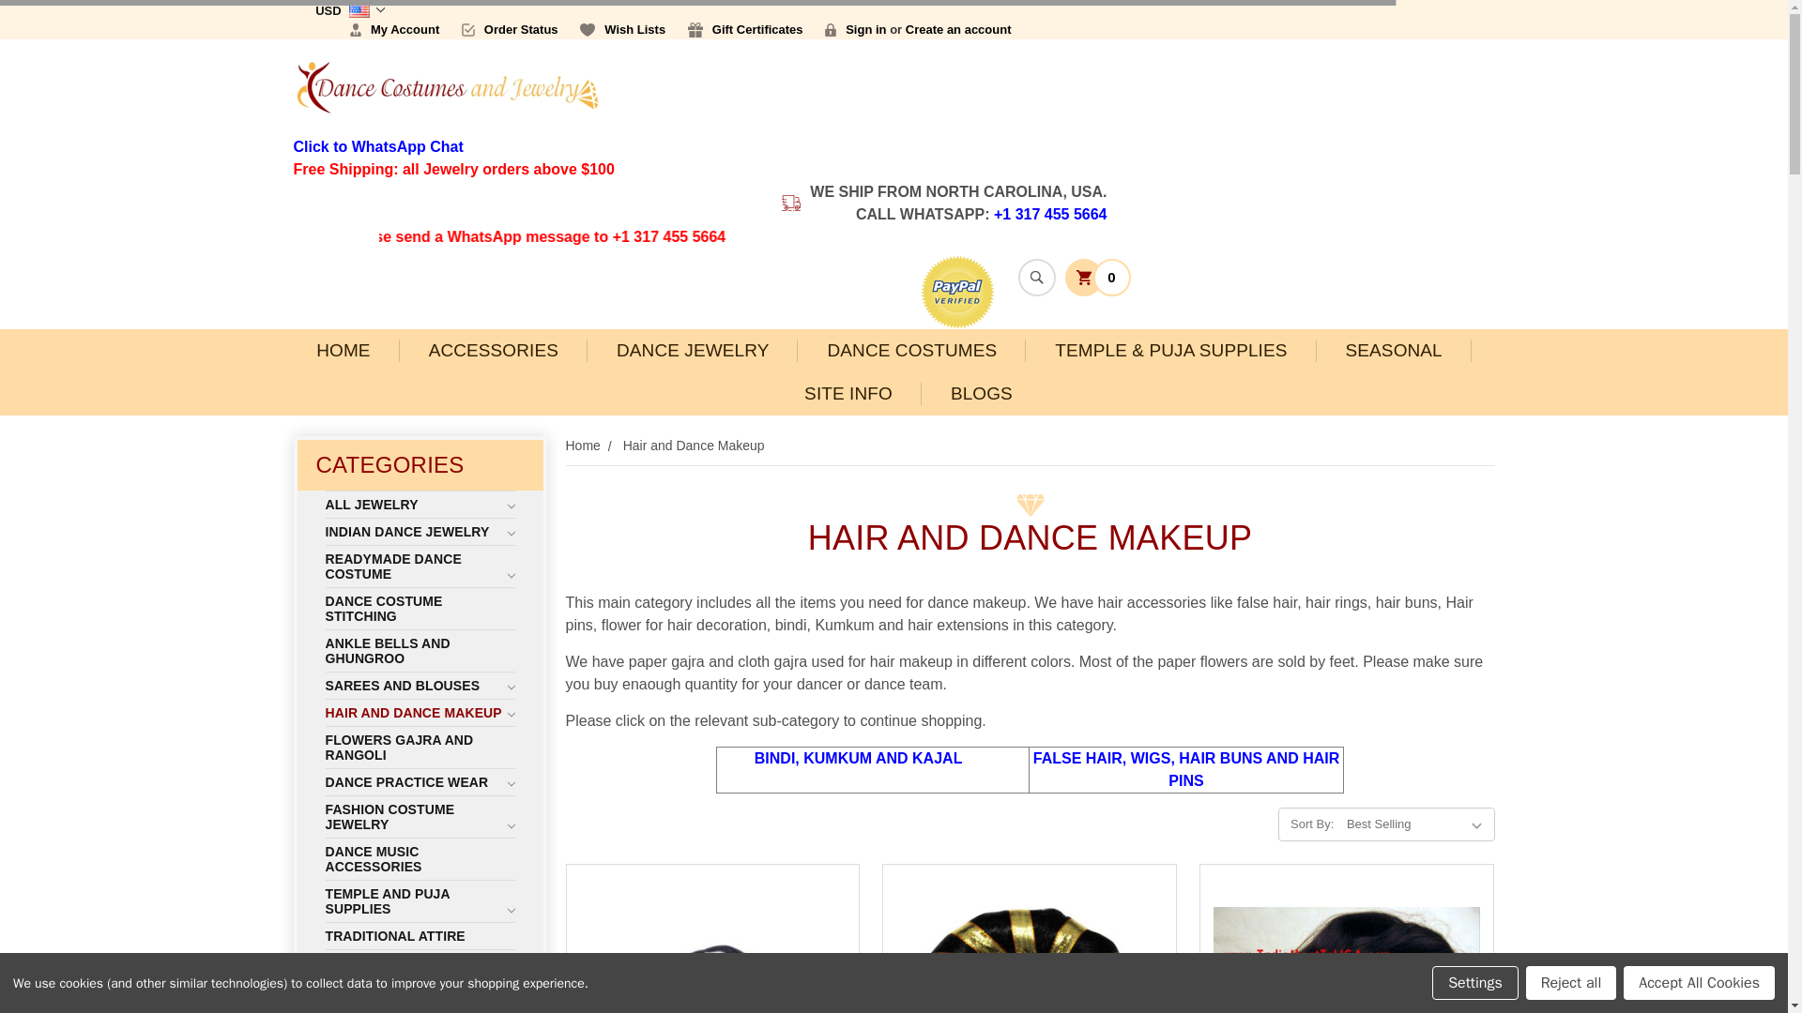 The width and height of the screenshot is (1802, 1013). What do you see at coordinates (713, 947) in the screenshot?
I see `Black thread Six feet` at bounding box center [713, 947].